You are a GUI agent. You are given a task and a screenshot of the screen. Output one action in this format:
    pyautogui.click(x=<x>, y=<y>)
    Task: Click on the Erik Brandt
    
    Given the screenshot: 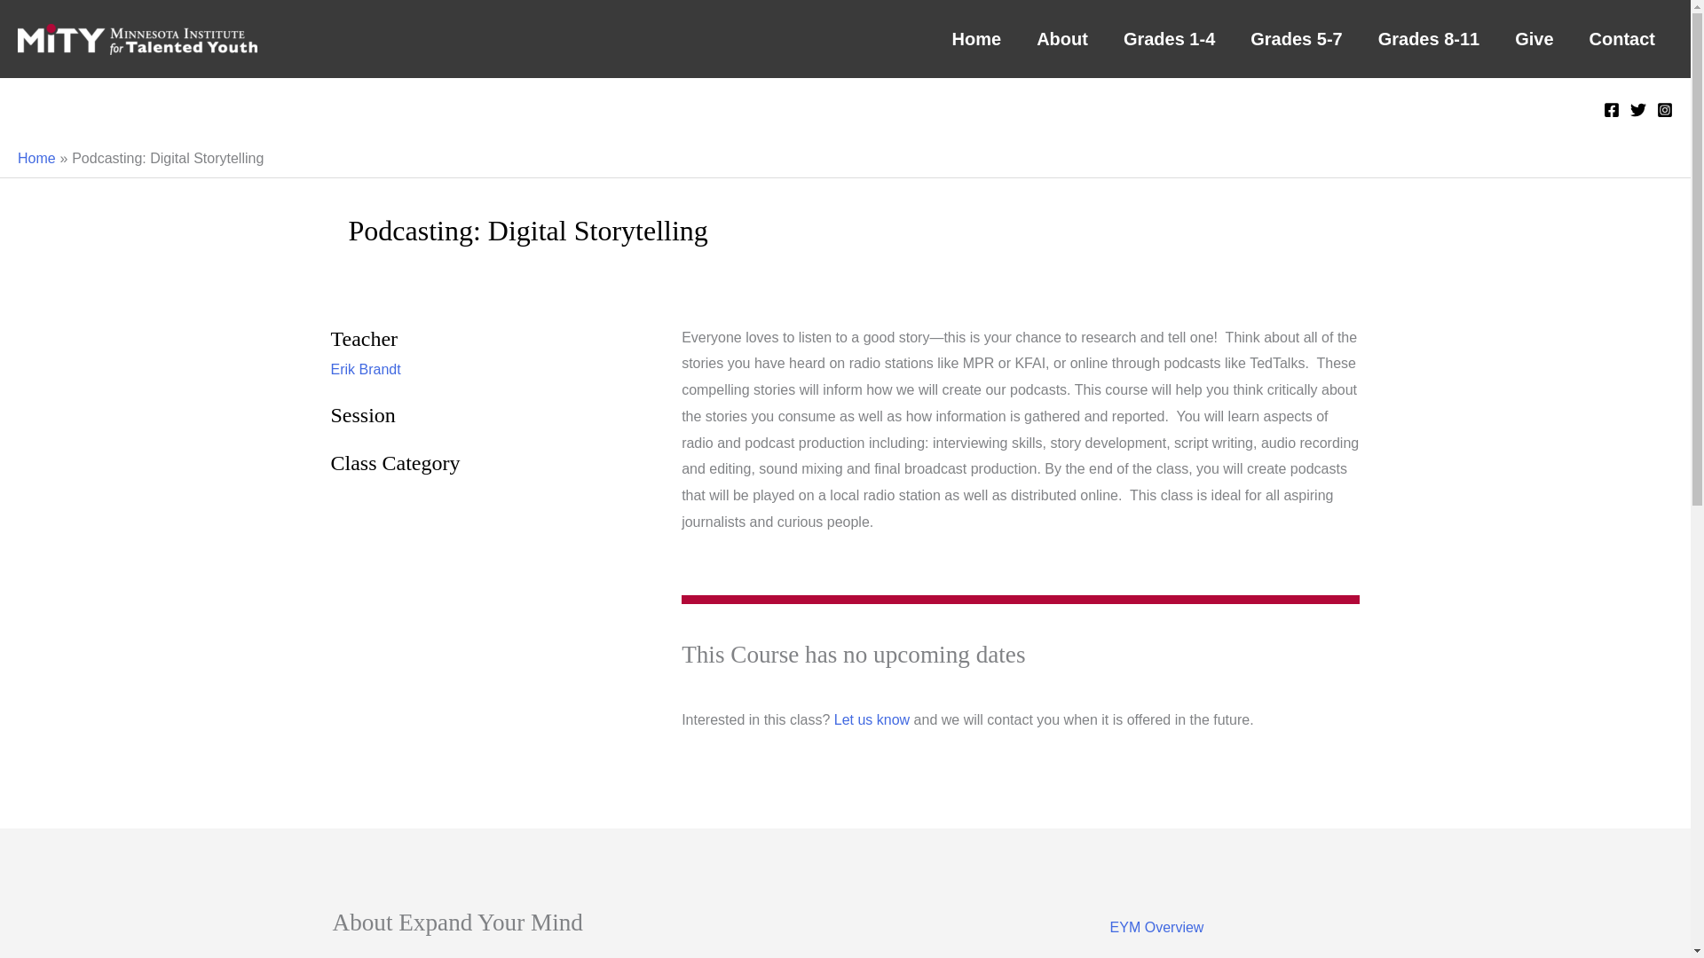 What is the action you would take?
    pyautogui.click(x=366, y=369)
    